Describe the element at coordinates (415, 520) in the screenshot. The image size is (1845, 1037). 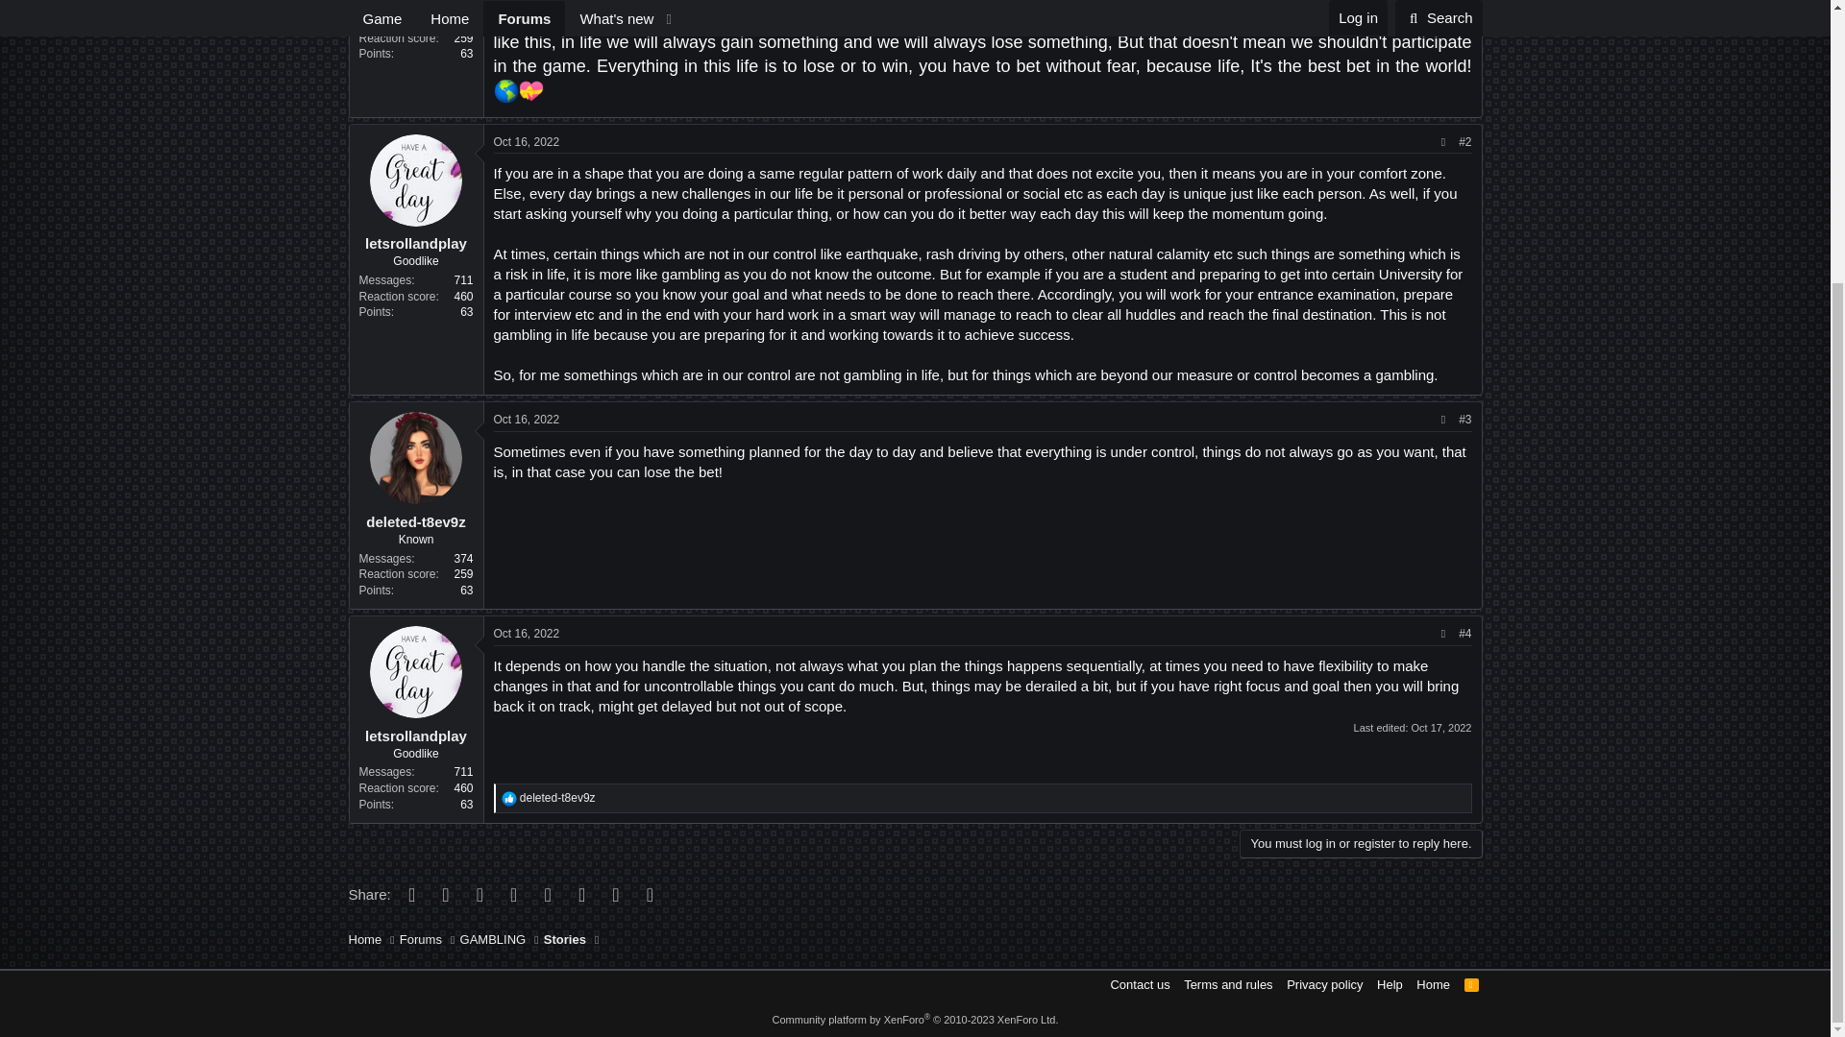
I see `deleted-t8ev9z` at that location.